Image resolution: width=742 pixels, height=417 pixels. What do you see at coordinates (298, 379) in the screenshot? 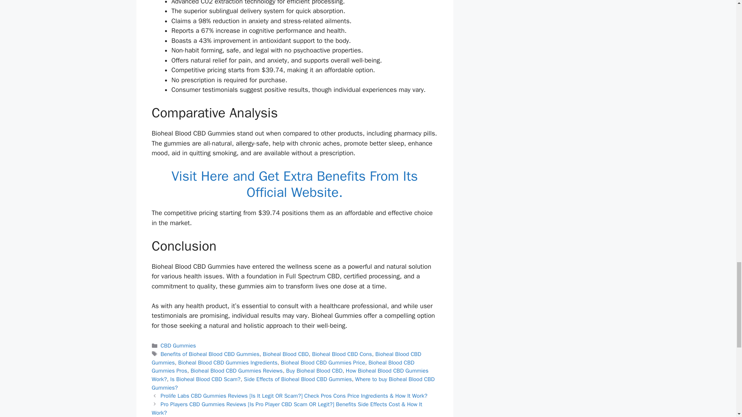
I see `Side Effects of Bioheal Blood CBD Gummies` at bounding box center [298, 379].